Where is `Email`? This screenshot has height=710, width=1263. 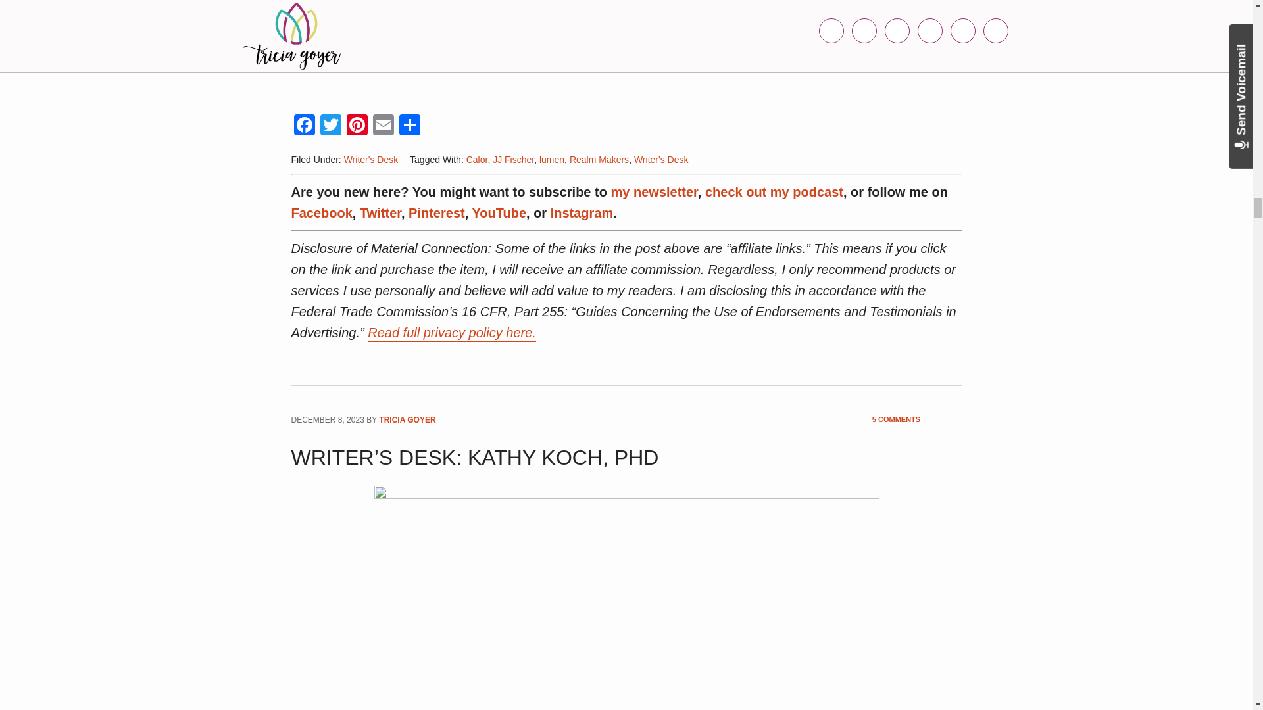
Email is located at coordinates (383, 126).